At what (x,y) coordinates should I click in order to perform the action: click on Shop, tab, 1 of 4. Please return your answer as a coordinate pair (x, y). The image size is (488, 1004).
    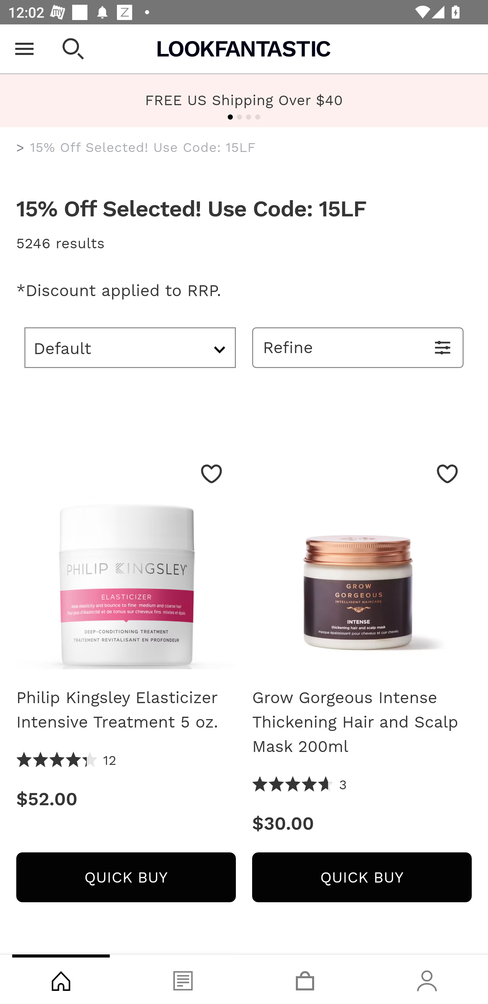
    Looking at the image, I should click on (61, 979).